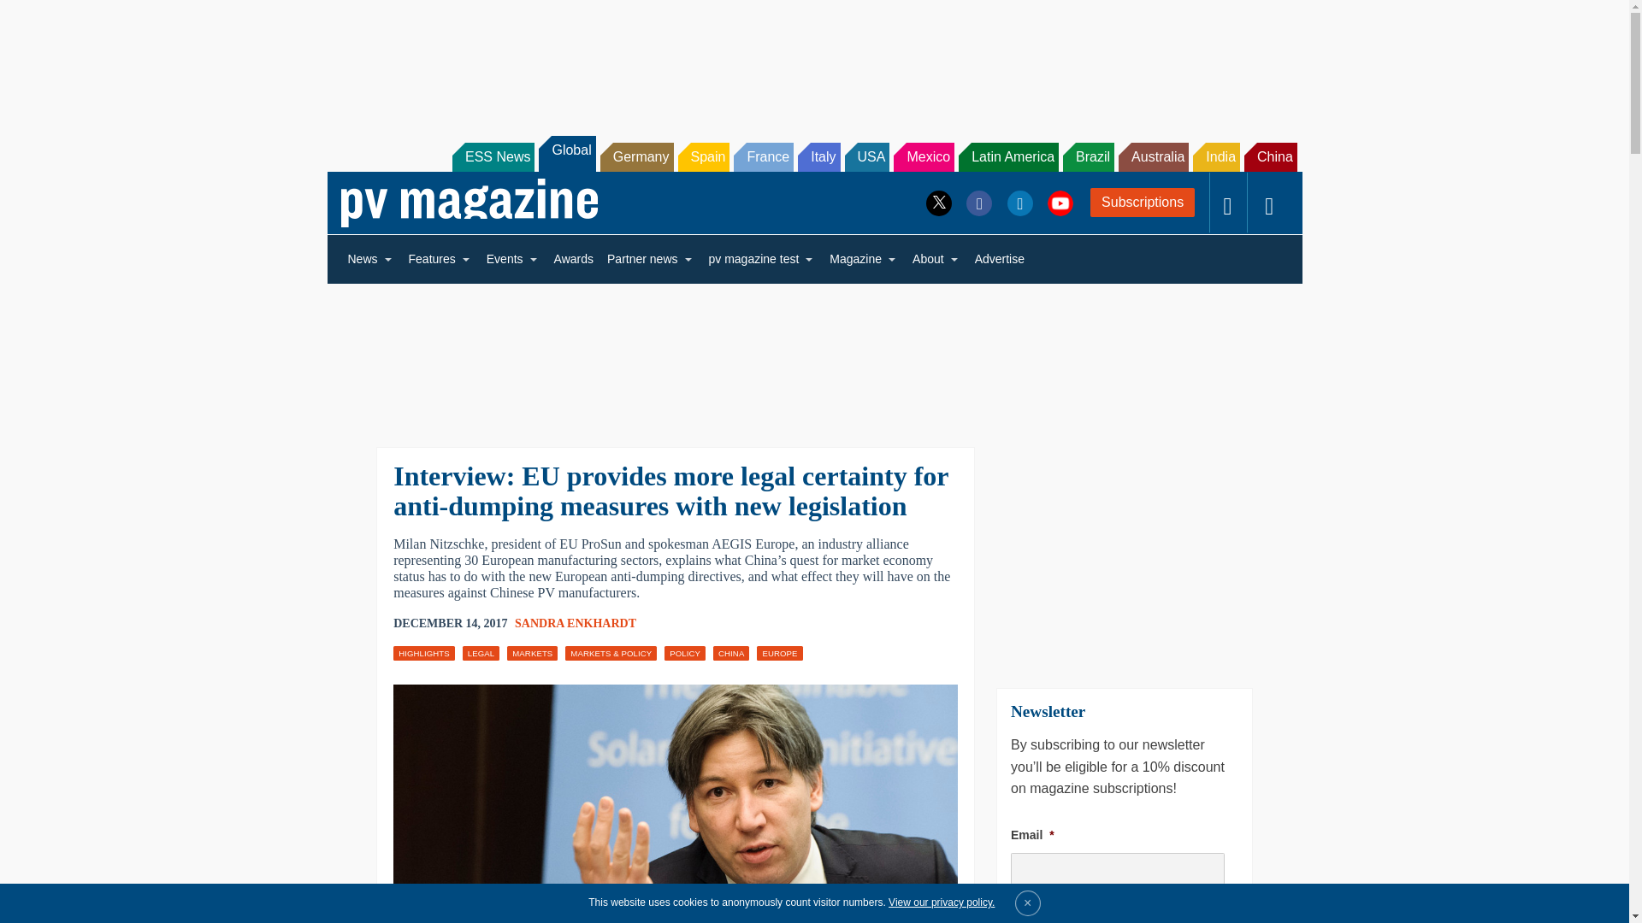  Describe the element at coordinates (450, 624) in the screenshot. I see `Thursday, December 14, 2017, 3:21 pm` at that location.